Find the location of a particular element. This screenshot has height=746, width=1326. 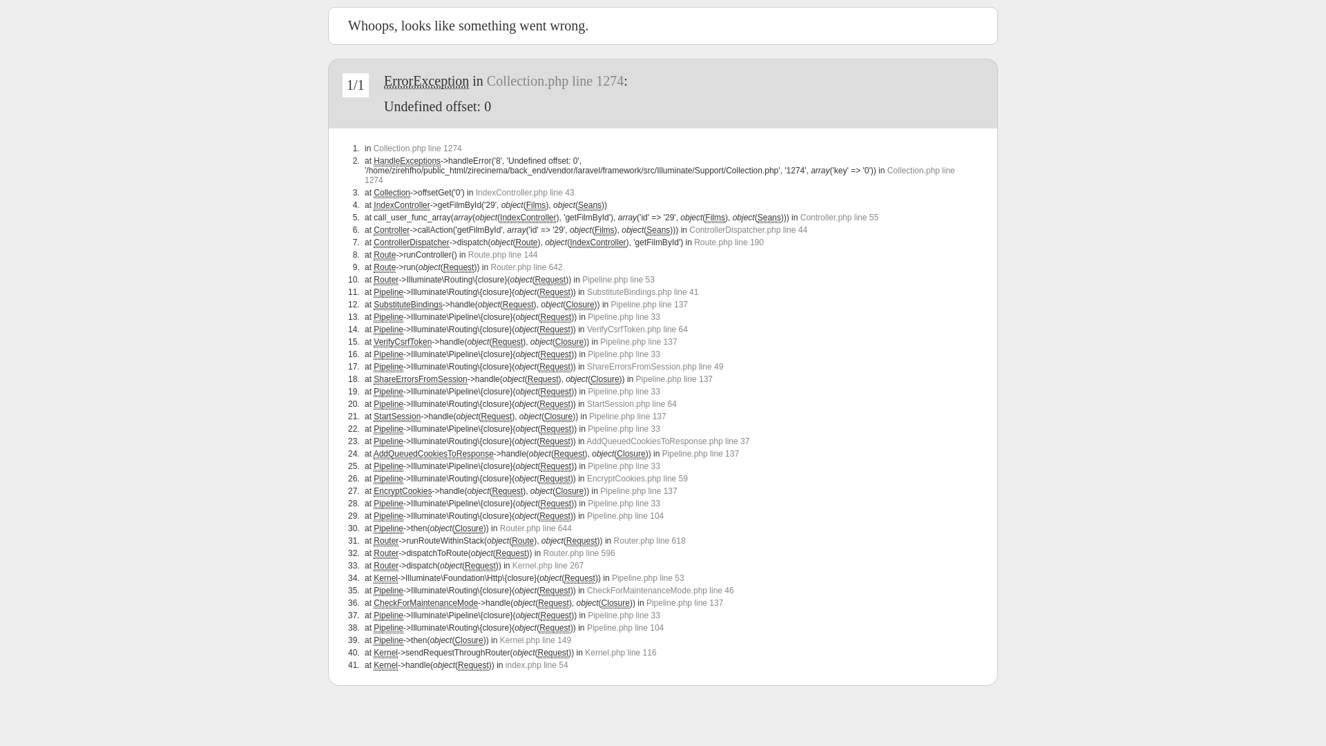

Router.php line 644 is located at coordinates (536, 528).